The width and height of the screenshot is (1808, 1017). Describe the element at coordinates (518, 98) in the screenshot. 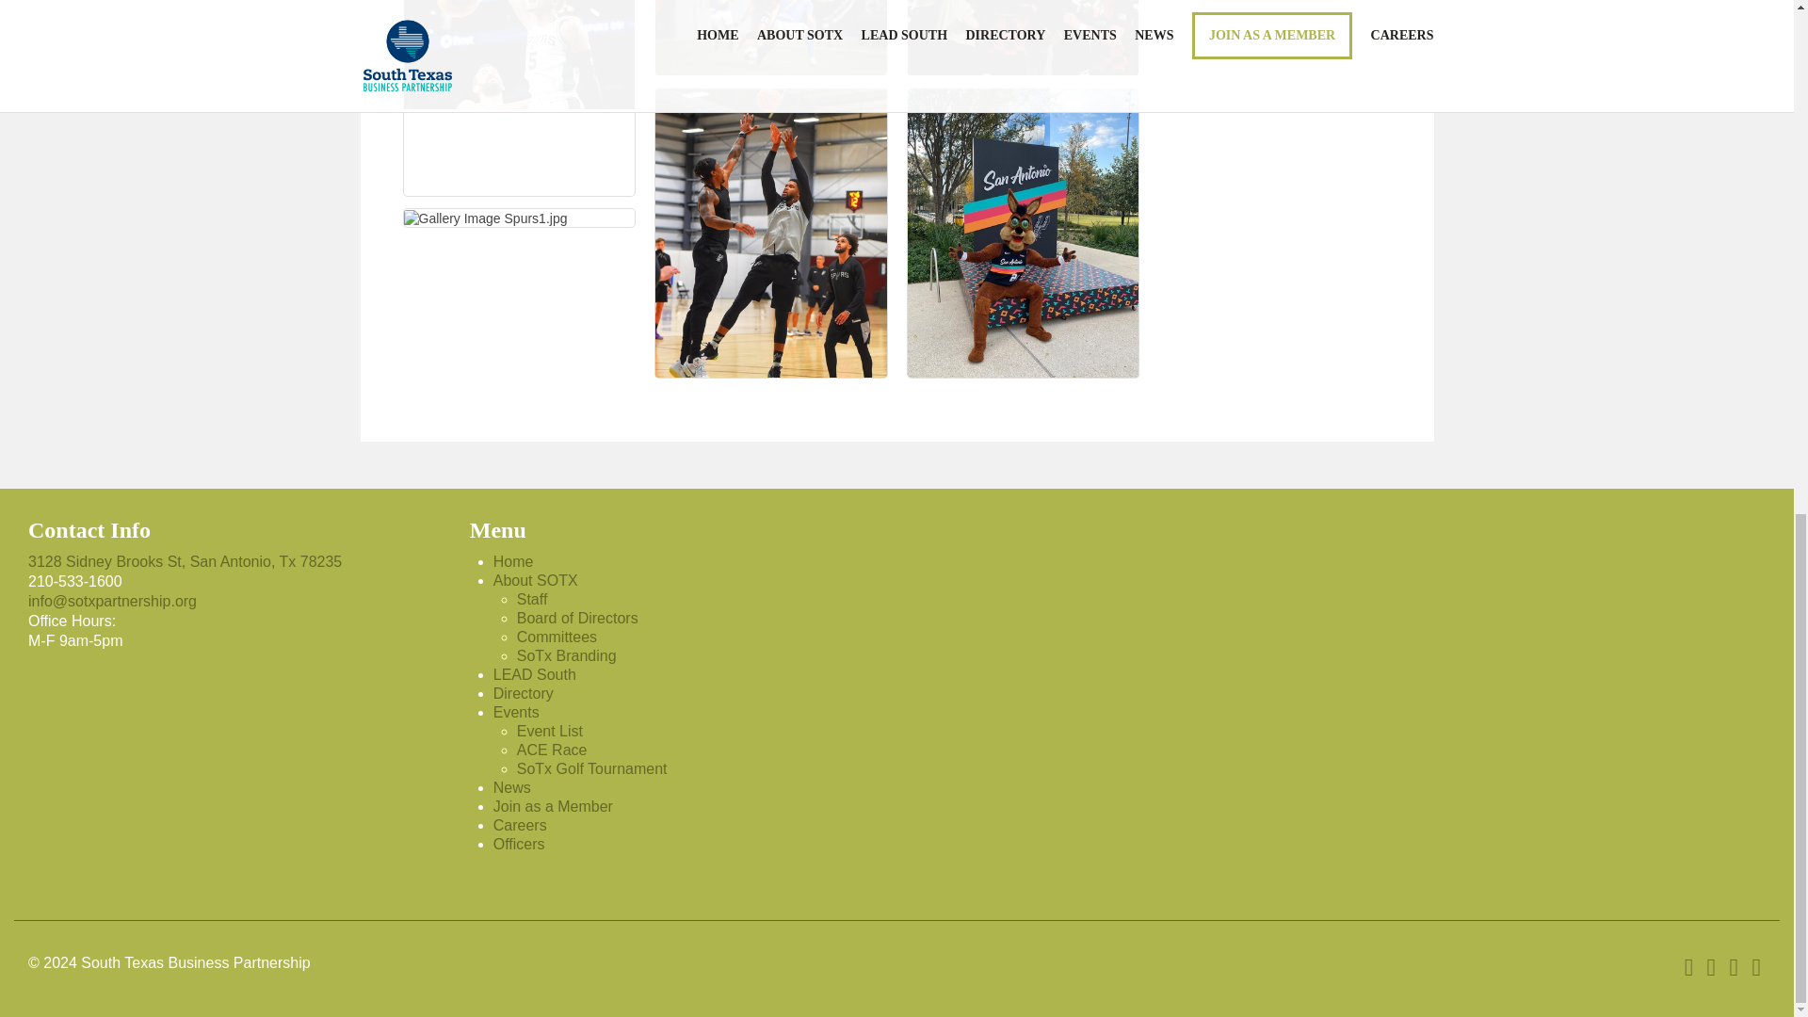

I see `Gallery Image Spurs2.jpg` at that location.